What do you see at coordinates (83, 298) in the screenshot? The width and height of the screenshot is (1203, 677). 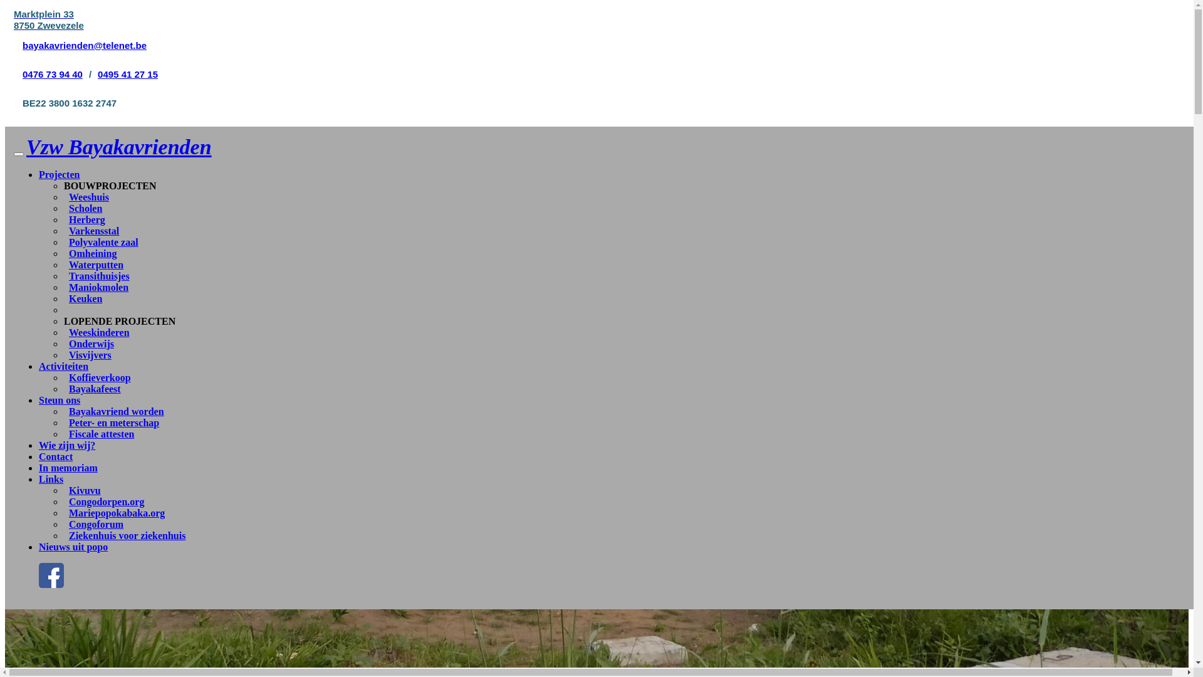 I see `Keuken` at bounding box center [83, 298].